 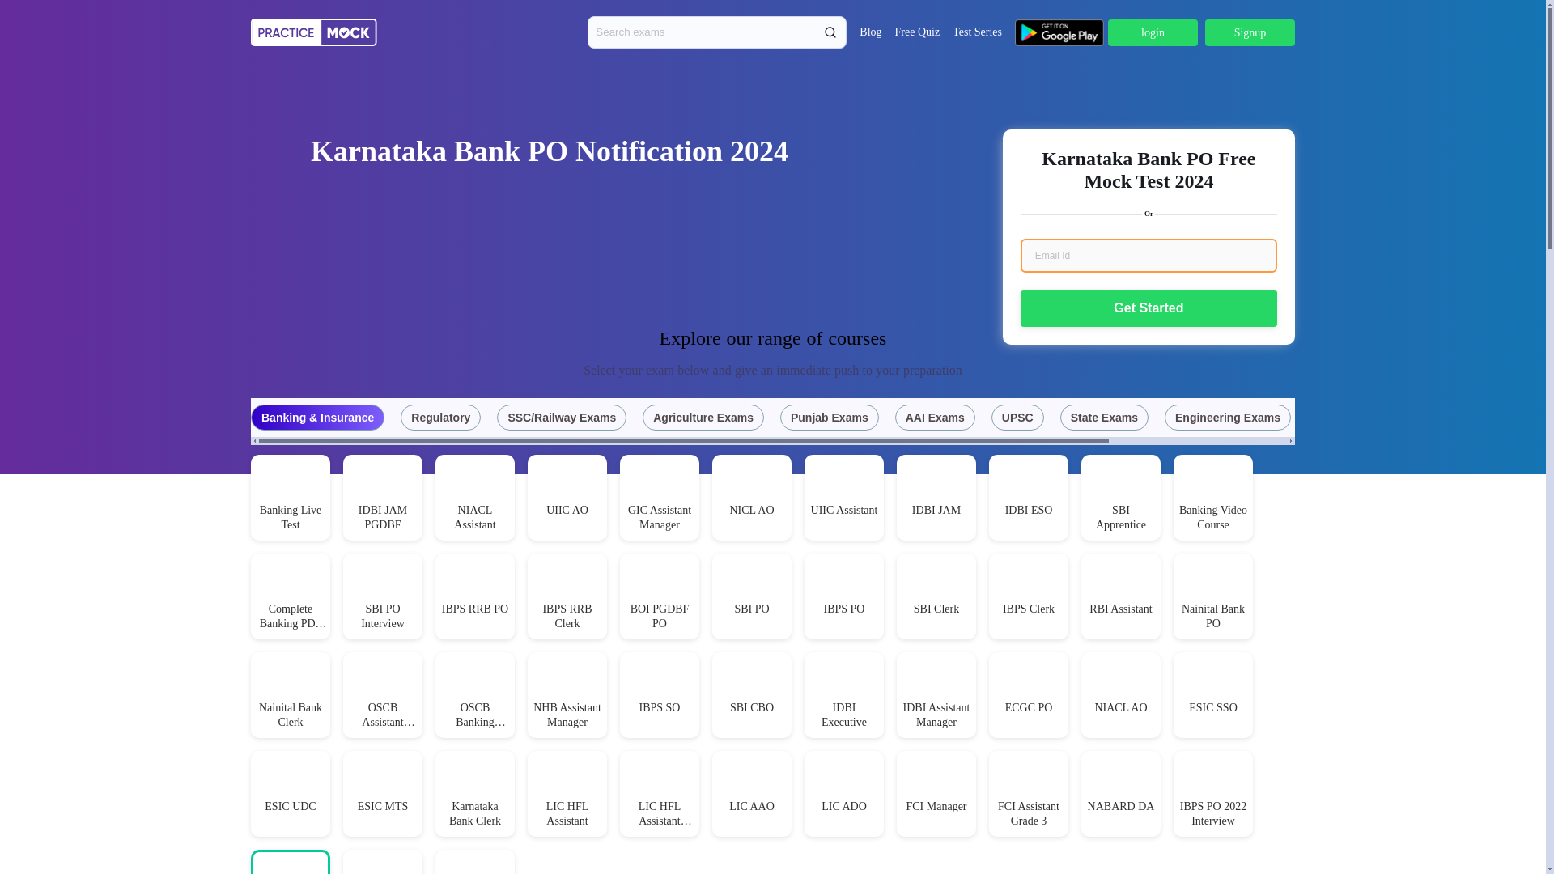 I want to click on Test Series, so click(x=977, y=32).